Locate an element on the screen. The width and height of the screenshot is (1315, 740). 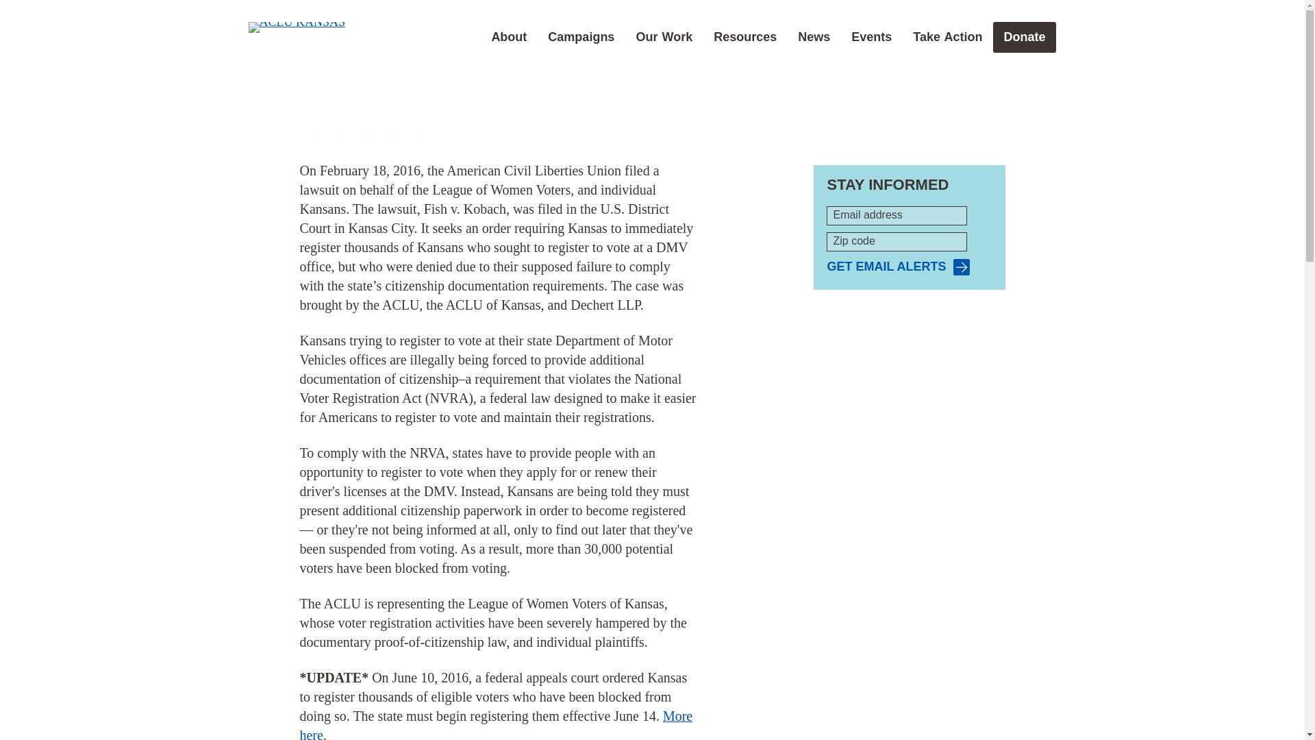
ACLU of Kansas - logo is located at coordinates (296, 27).